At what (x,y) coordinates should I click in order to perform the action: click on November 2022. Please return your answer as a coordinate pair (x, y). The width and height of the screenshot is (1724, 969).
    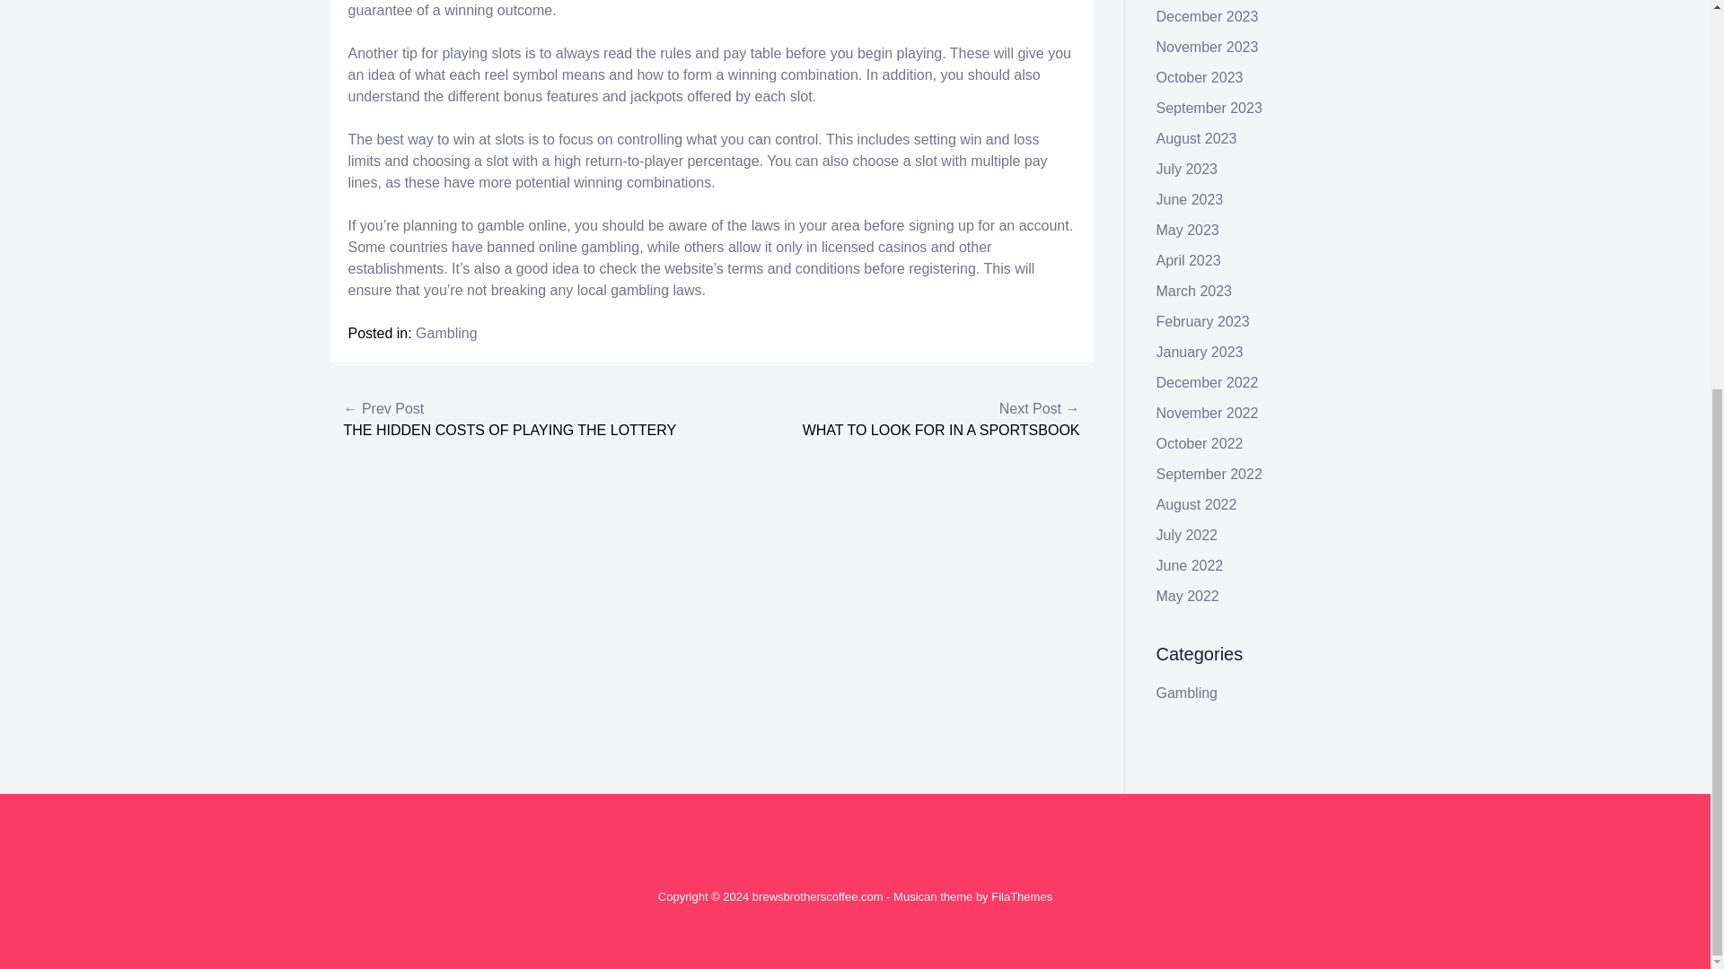
    Looking at the image, I should click on (1207, 413).